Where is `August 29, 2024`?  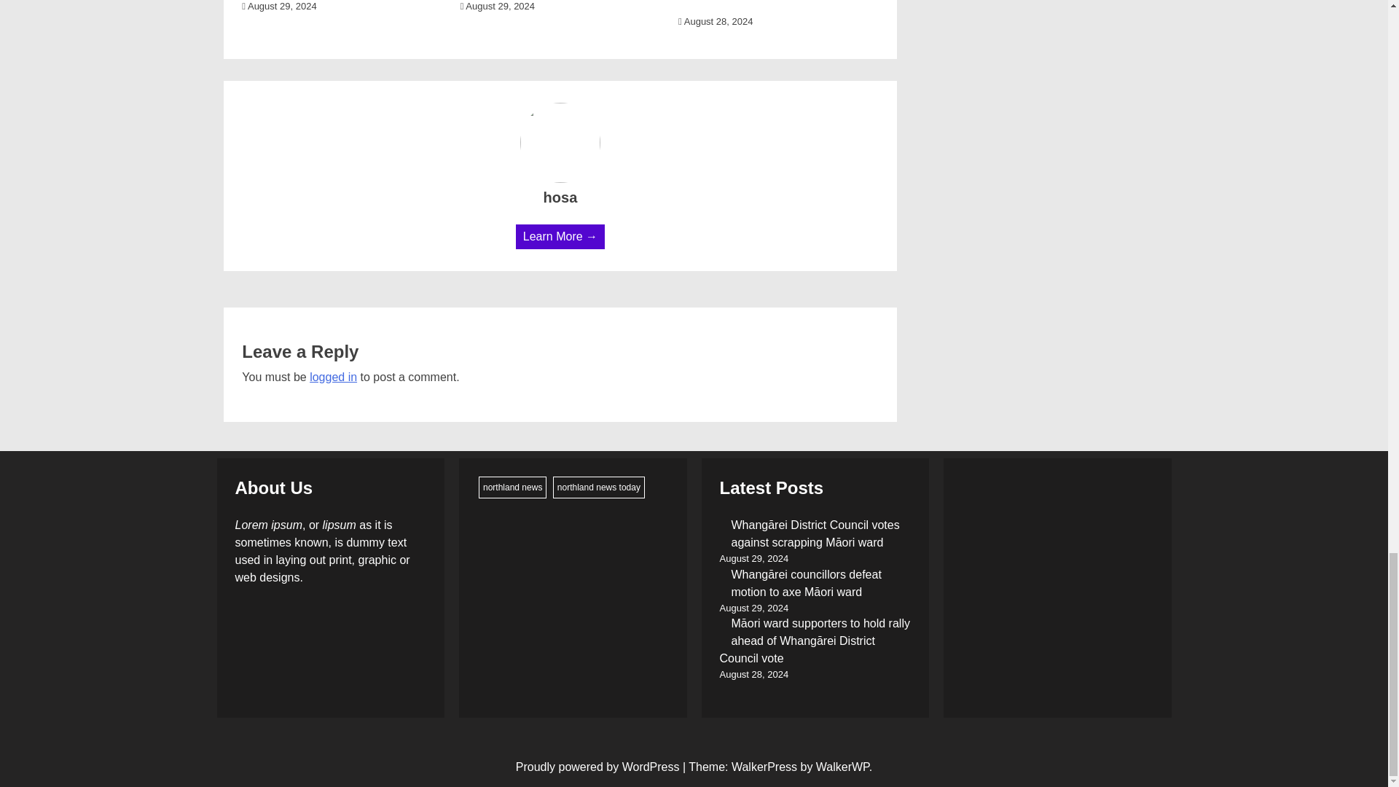 August 29, 2024 is located at coordinates (278, 6).